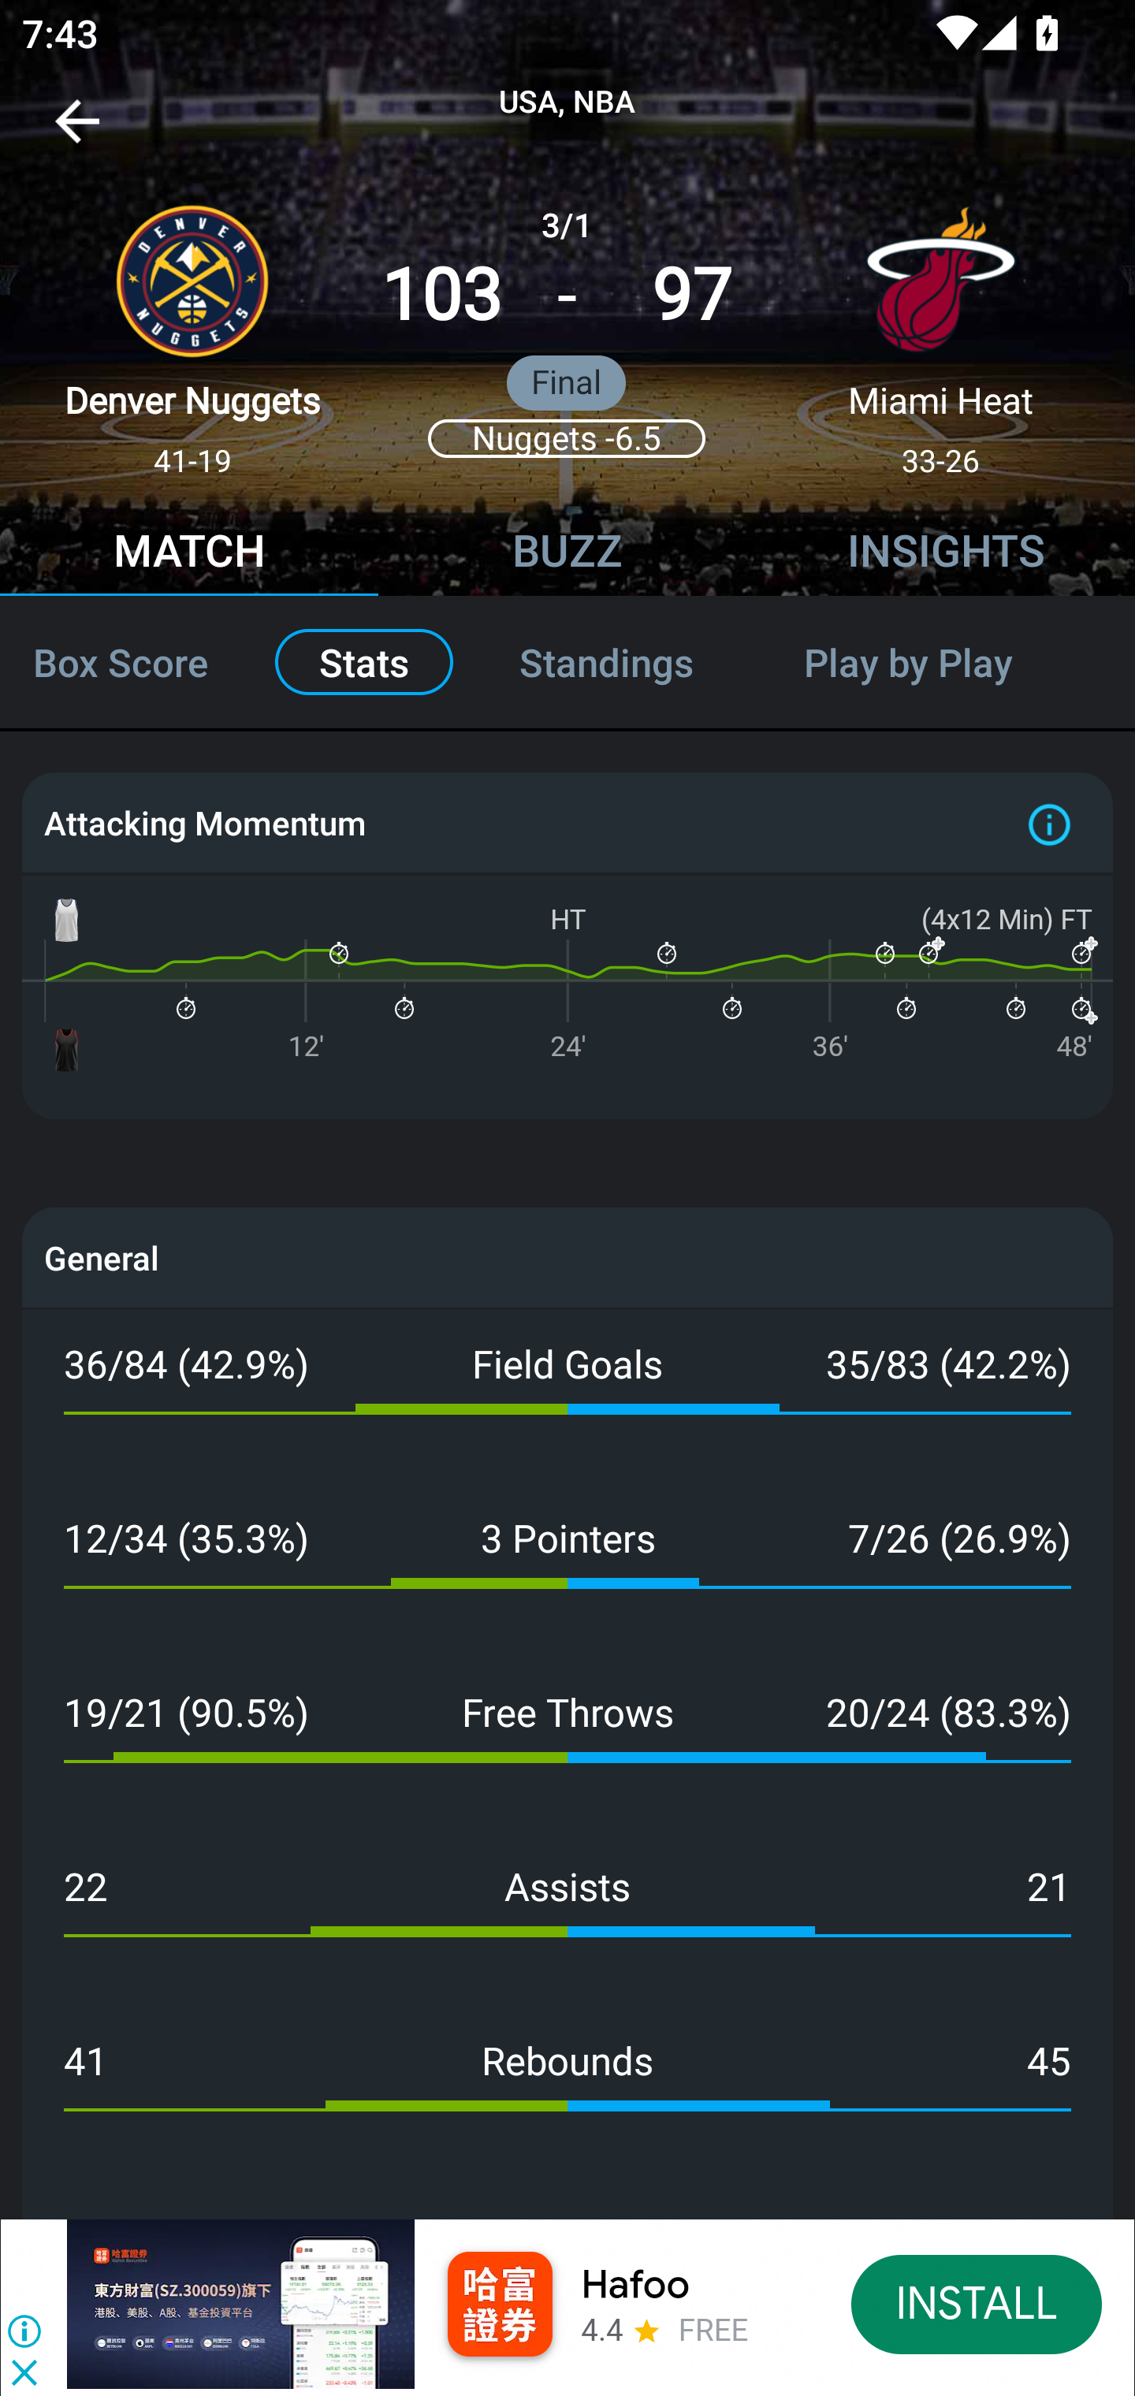 The width and height of the screenshot is (1135, 2396). Describe the element at coordinates (977, 2303) in the screenshot. I see `INSTALL` at that location.